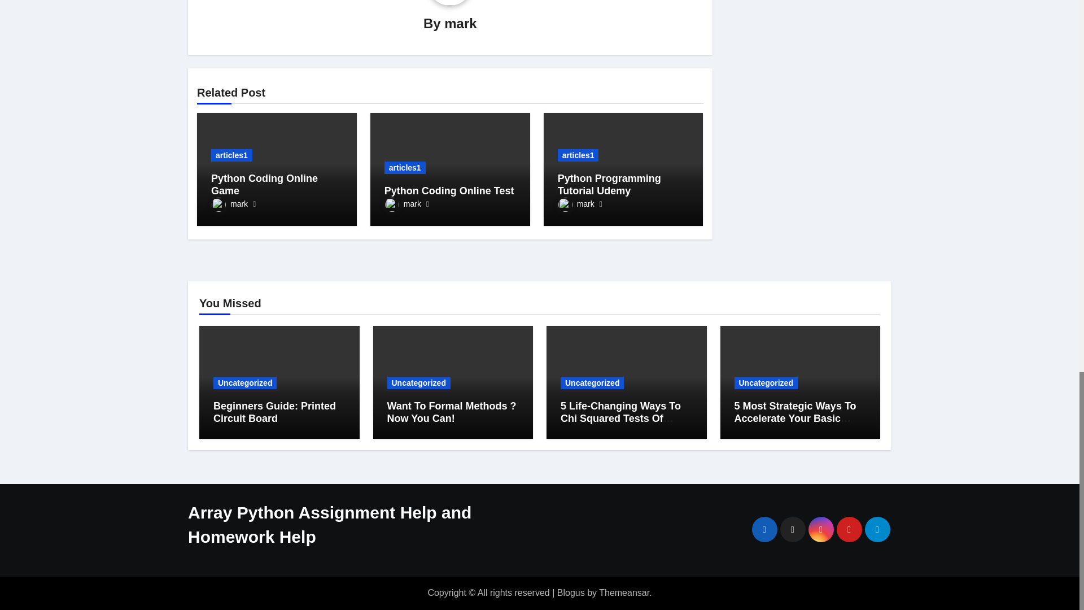 This screenshot has width=1084, height=610. Describe the element at coordinates (274, 412) in the screenshot. I see `Permalink to: Beginners Guide: Printed Circuit Board` at that location.